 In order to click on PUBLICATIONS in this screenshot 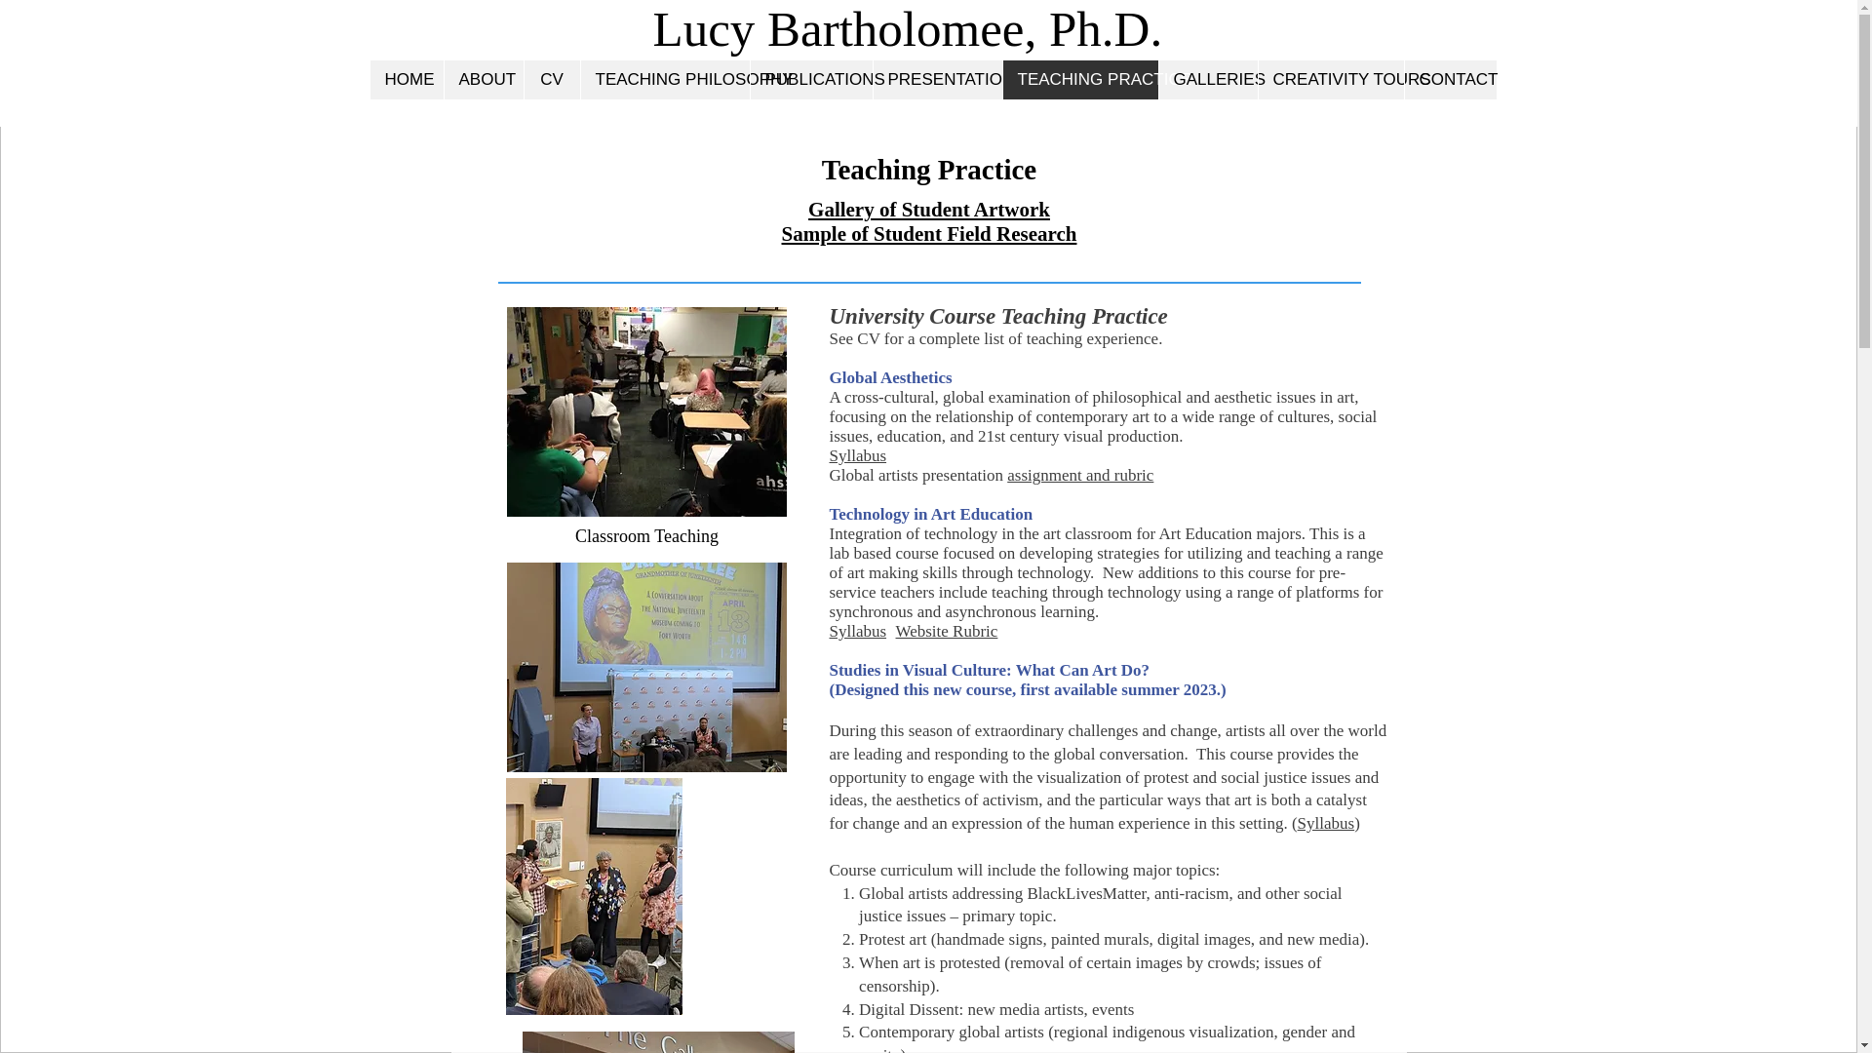, I will do `click(810, 79)`.